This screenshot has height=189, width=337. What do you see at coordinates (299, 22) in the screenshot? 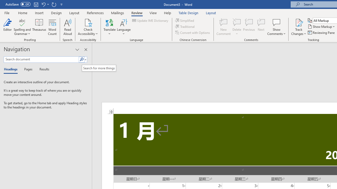
I see `Track Changes` at bounding box center [299, 22].